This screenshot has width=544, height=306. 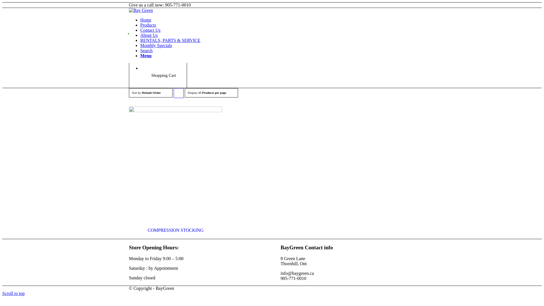 What do you see at coordinates (178, 93) in the screenshot?
I see `Click to order products ascending` at bounding box center [178, 93].